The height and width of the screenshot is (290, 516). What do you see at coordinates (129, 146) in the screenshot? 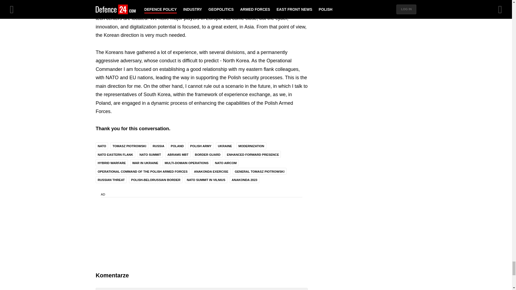
I see `TOMASZ PIOTROWSKI` at bounding box center [129, 146].